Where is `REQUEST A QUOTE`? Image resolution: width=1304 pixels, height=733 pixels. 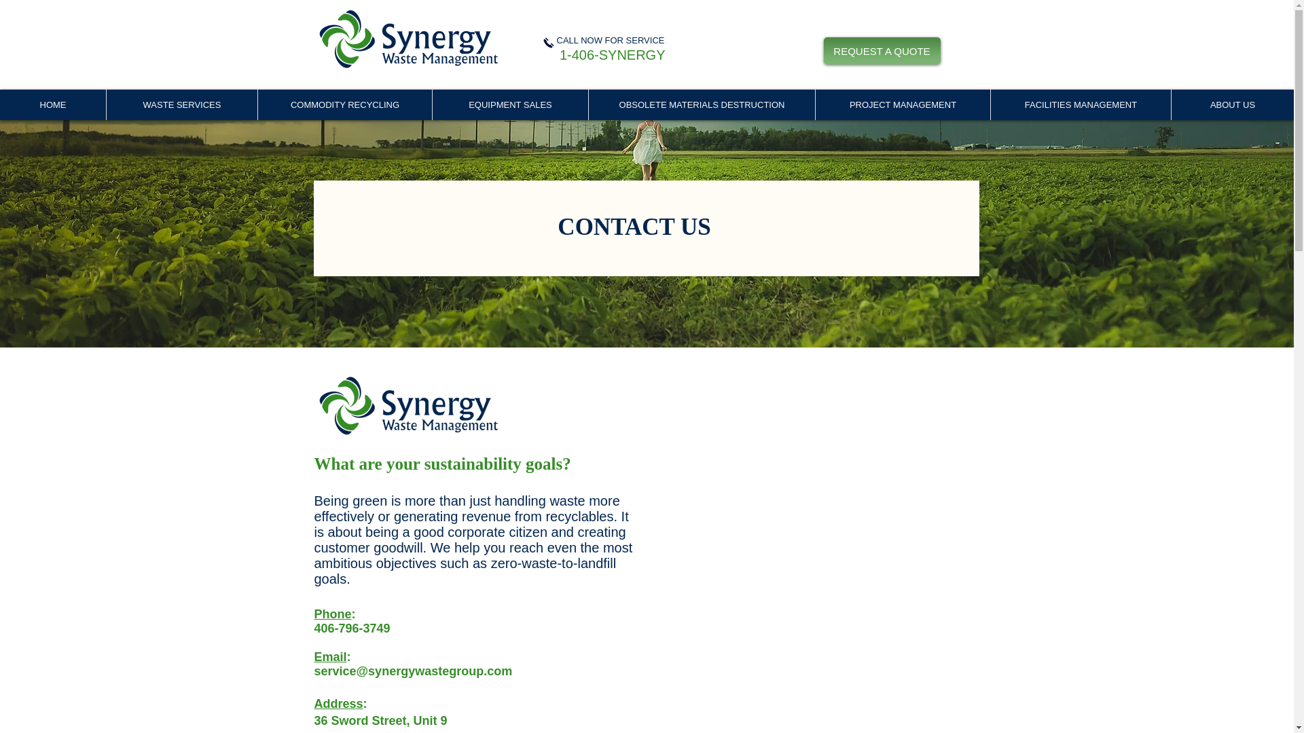
REQUEST A QUOTE is located at coordinates (882, 51).